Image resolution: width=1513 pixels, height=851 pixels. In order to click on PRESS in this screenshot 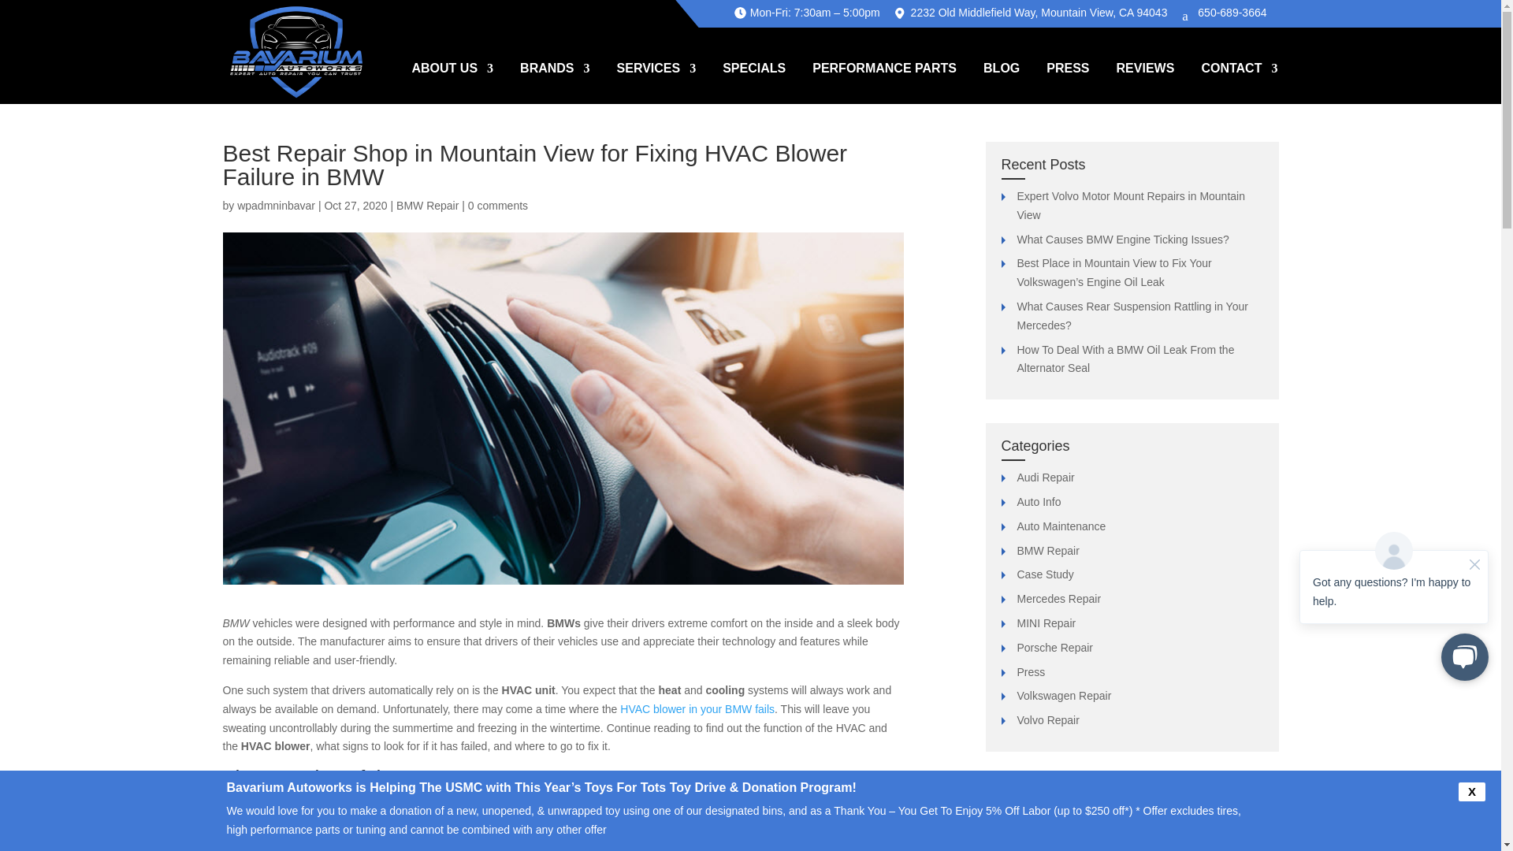, I will do `click(1068, 81)`.